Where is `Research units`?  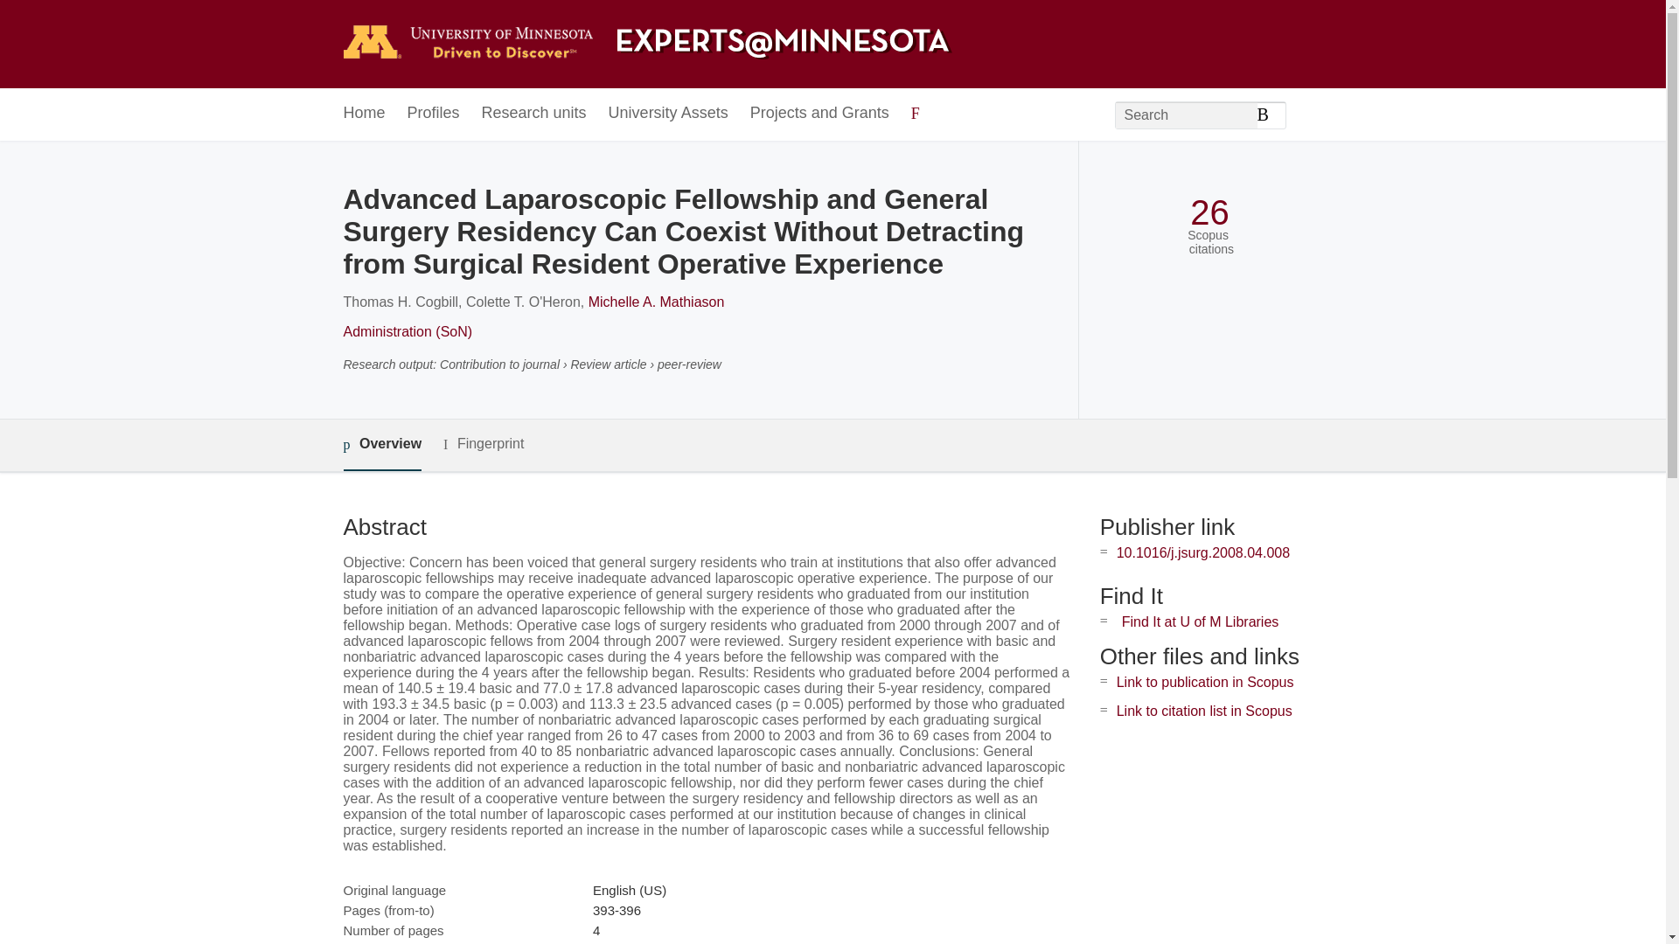 Research units is located at coordinates (533, 114).